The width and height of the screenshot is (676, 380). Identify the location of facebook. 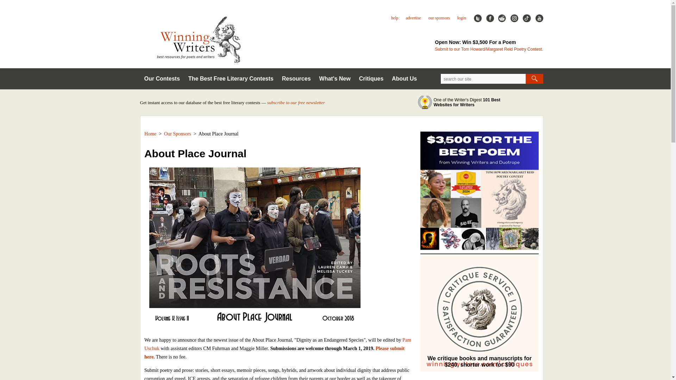
(490, 18).